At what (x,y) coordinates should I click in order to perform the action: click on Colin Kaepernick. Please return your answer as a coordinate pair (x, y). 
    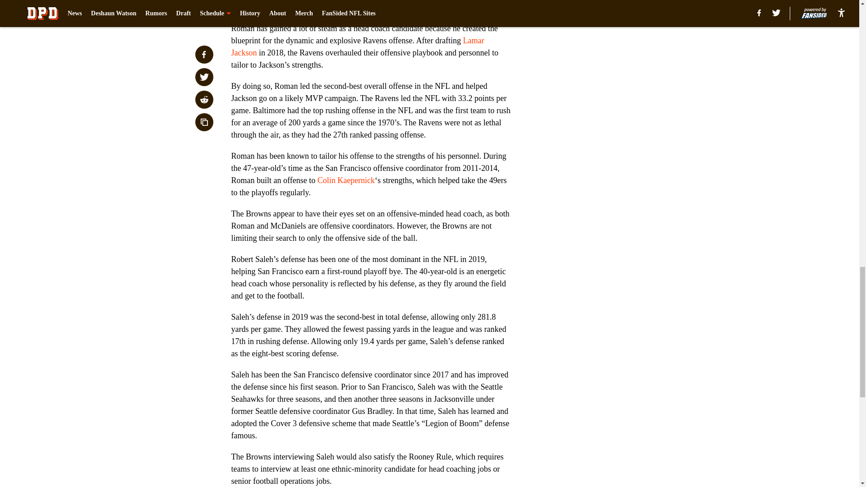
    Looking at the image, I should click on (346, 180).